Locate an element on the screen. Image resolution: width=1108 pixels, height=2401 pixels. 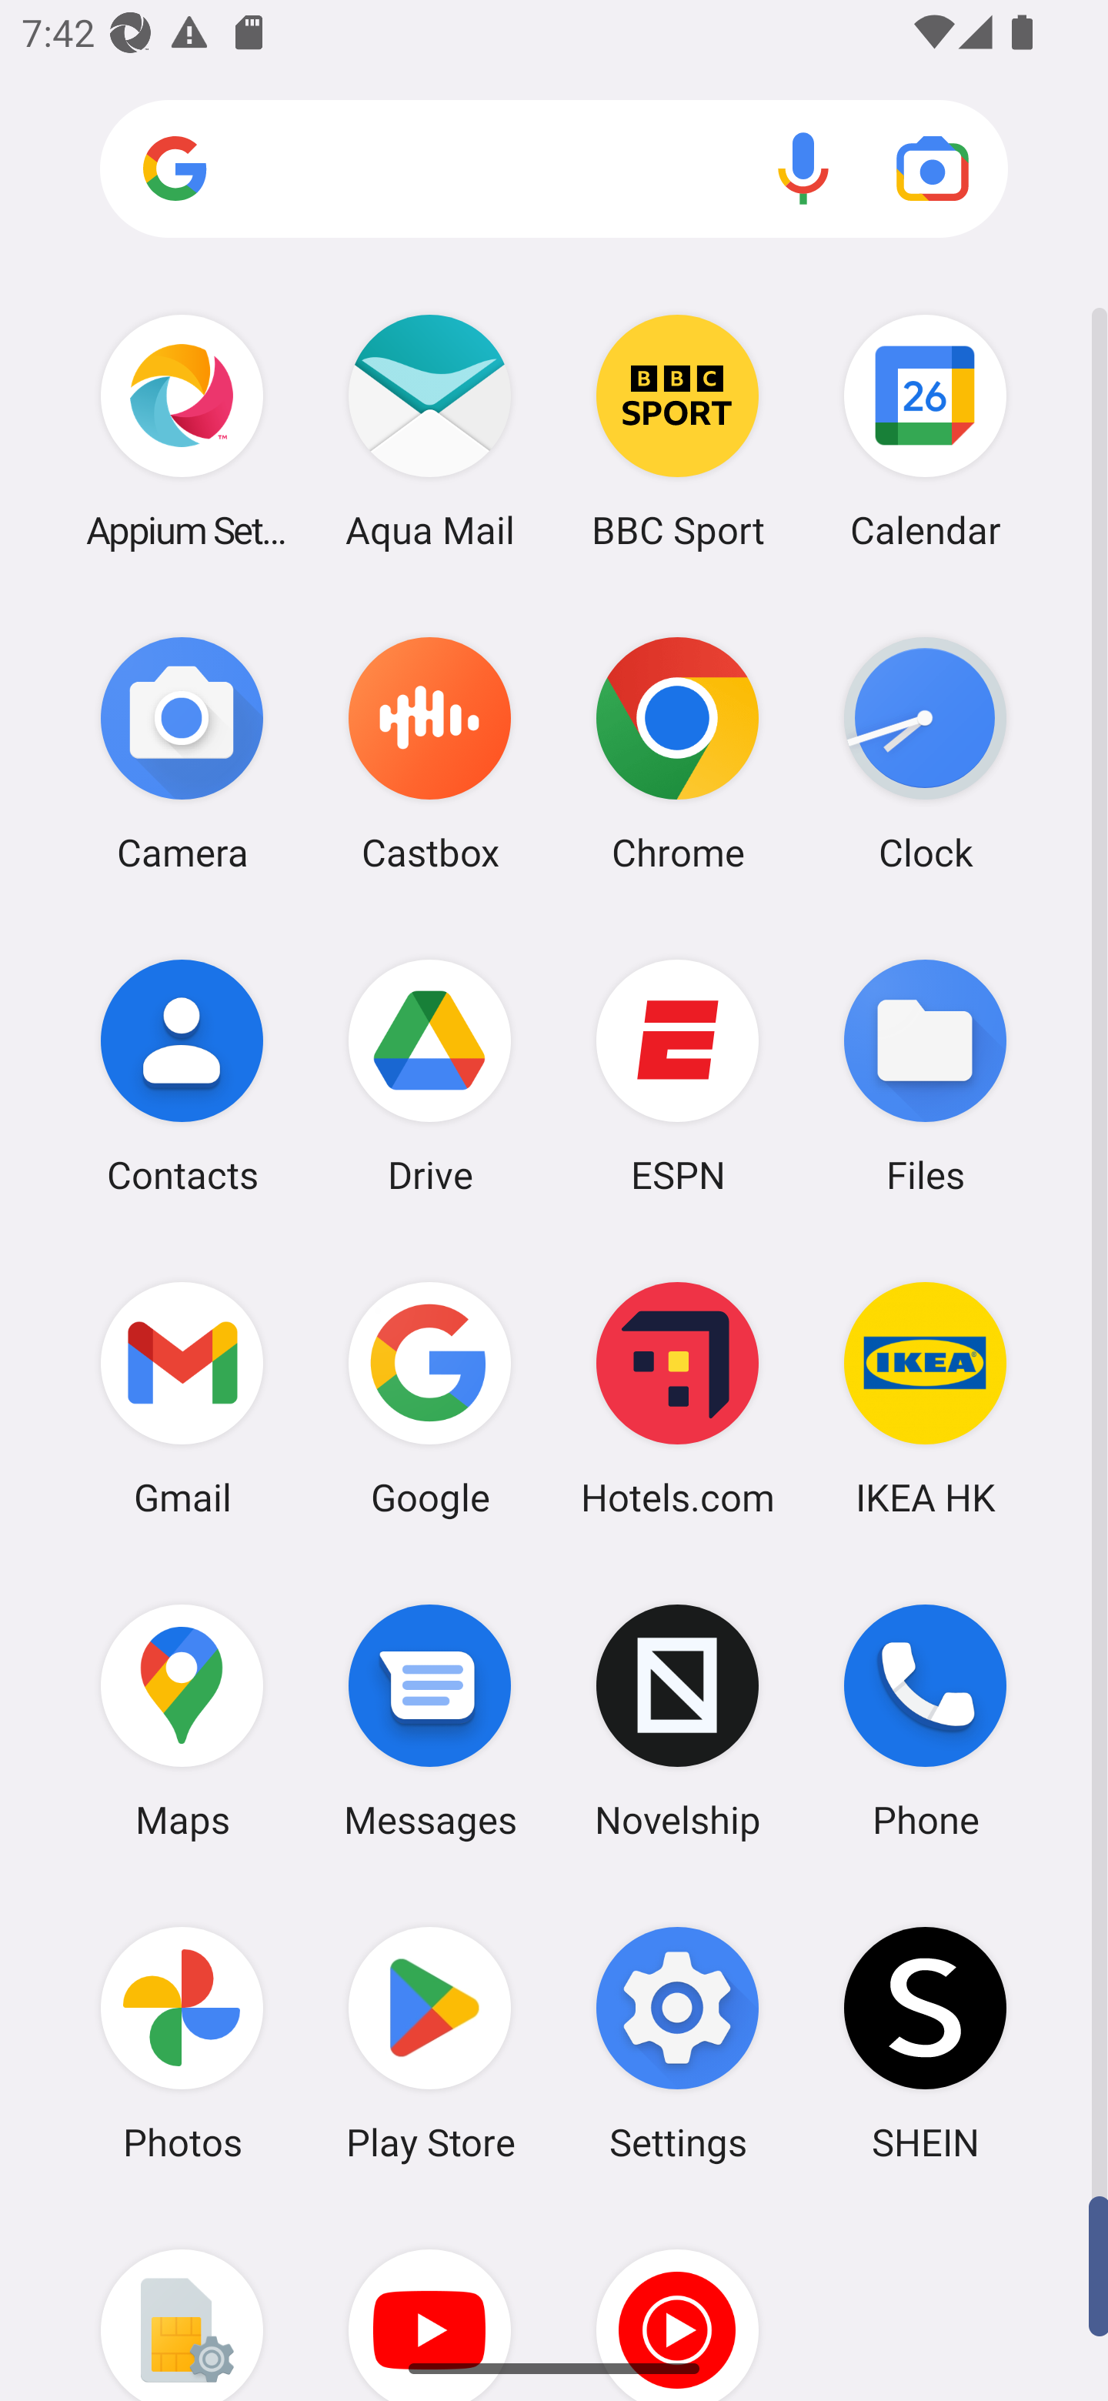
Search apps, web and more is located at coordinates (554, 169).